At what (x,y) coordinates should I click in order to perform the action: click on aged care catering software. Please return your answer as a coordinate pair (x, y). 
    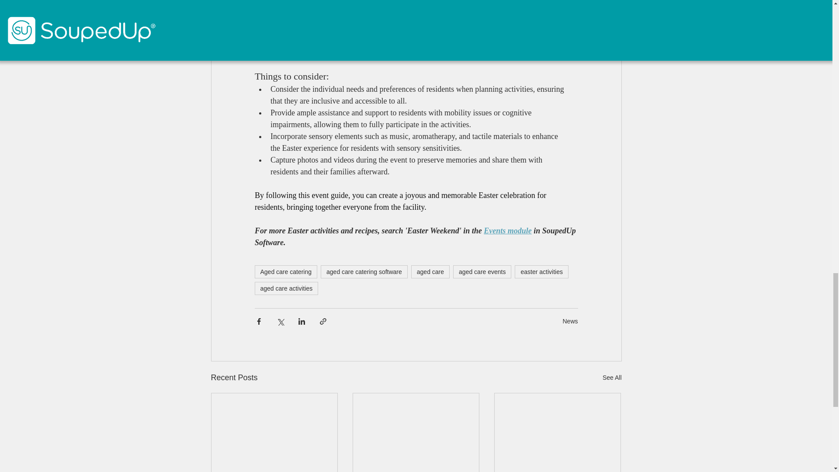
    Looking at the image, I should click on (364, 272).